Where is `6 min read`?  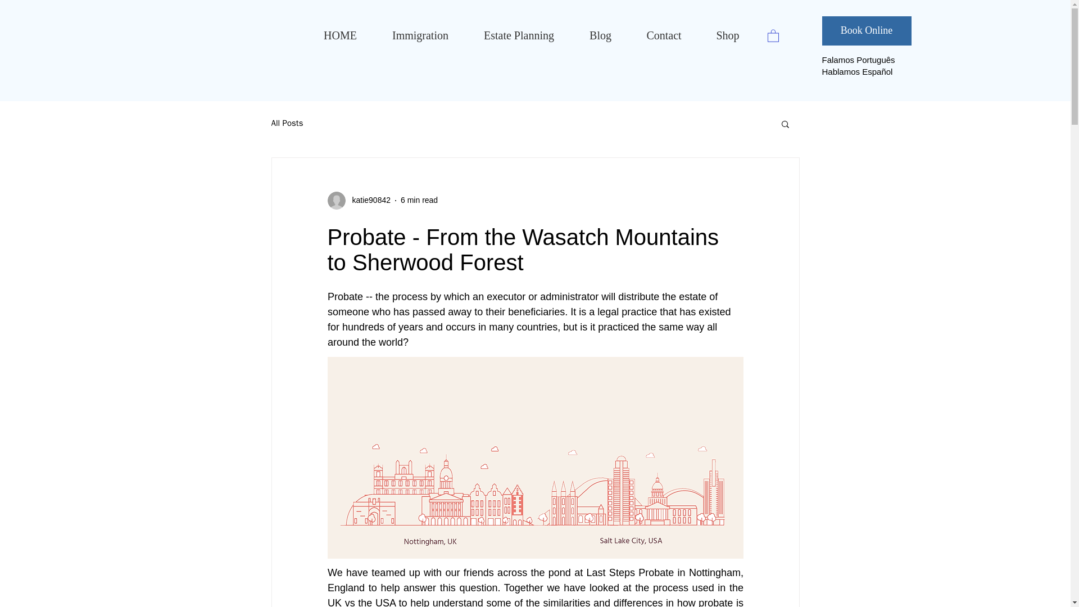
6 min read is located at coordinates (419, 200).